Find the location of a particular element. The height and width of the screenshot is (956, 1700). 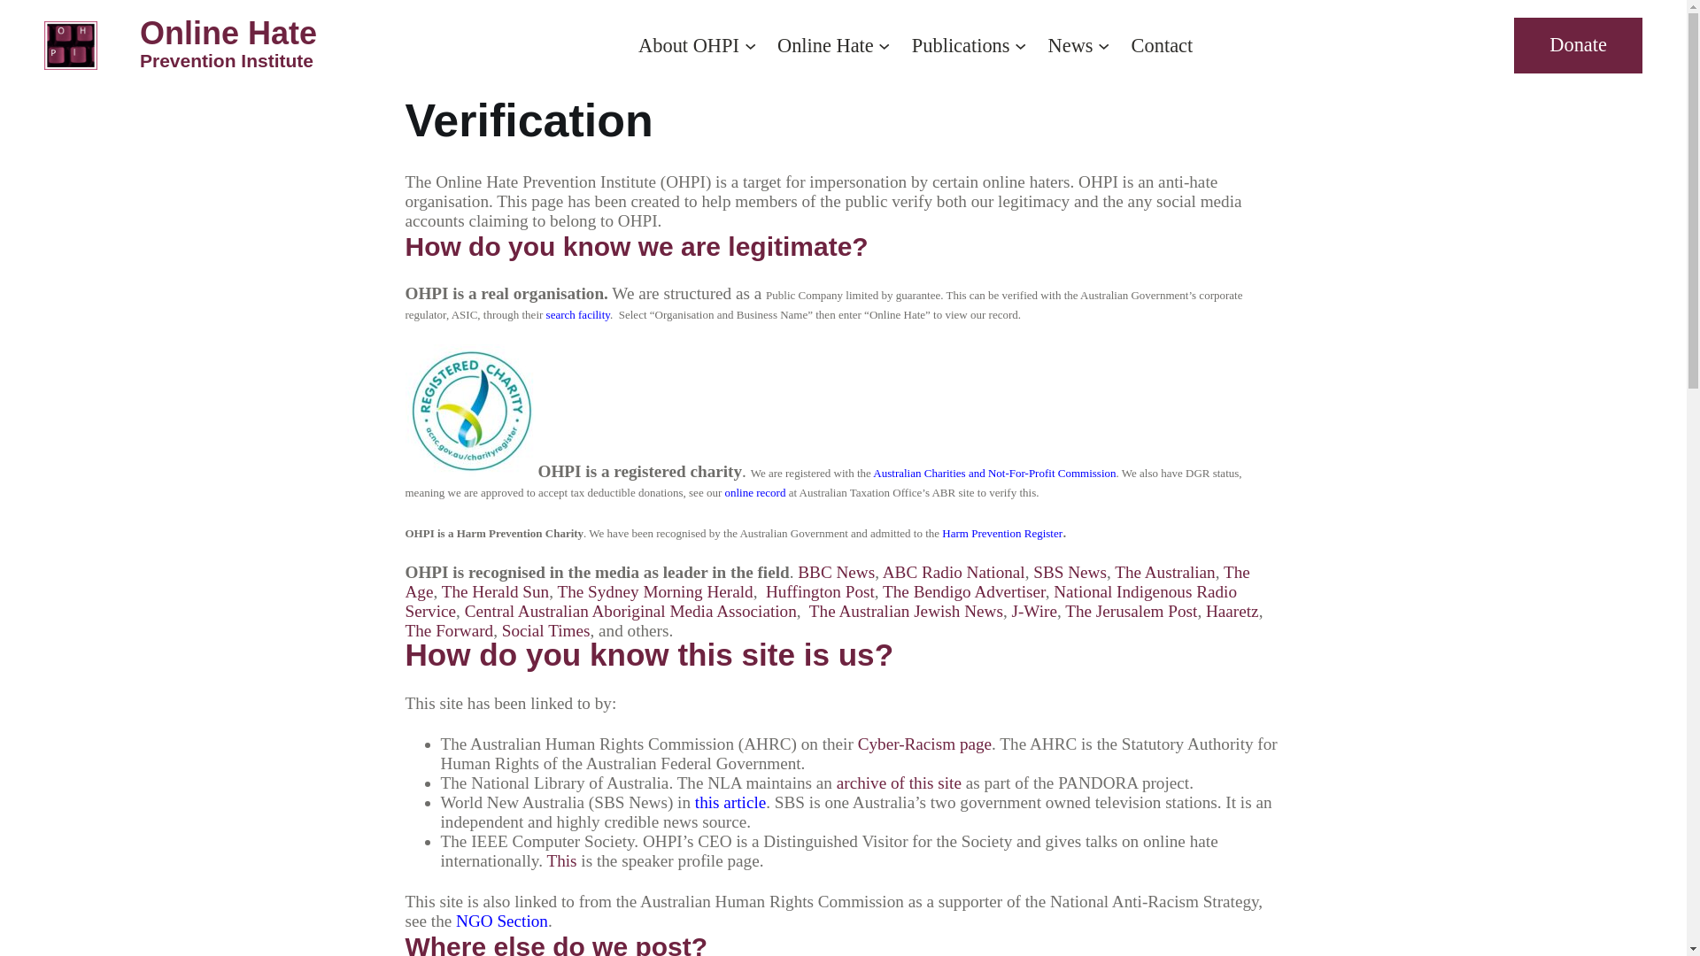

The Australian Jewish News is located at coordinates (907, 611).